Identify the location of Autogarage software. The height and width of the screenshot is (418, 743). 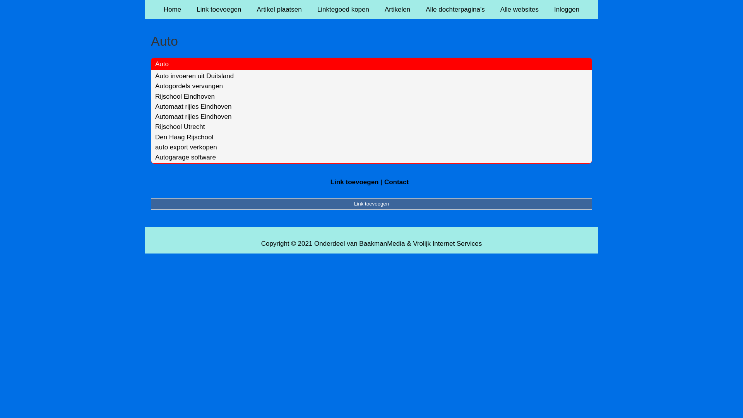
(186, 157).